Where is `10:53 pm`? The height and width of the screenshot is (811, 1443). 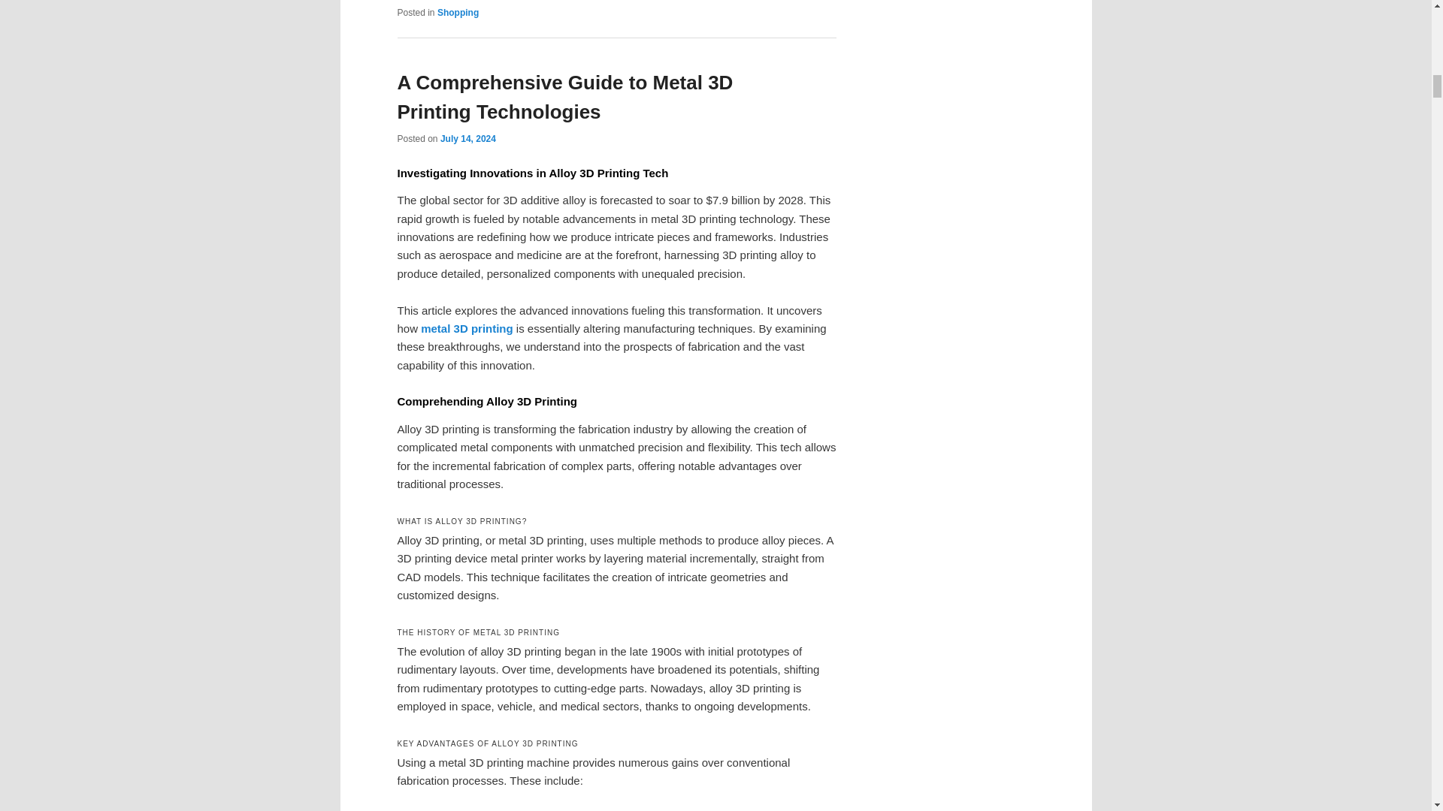
10:53 pm is located at coordinates (467, 139).